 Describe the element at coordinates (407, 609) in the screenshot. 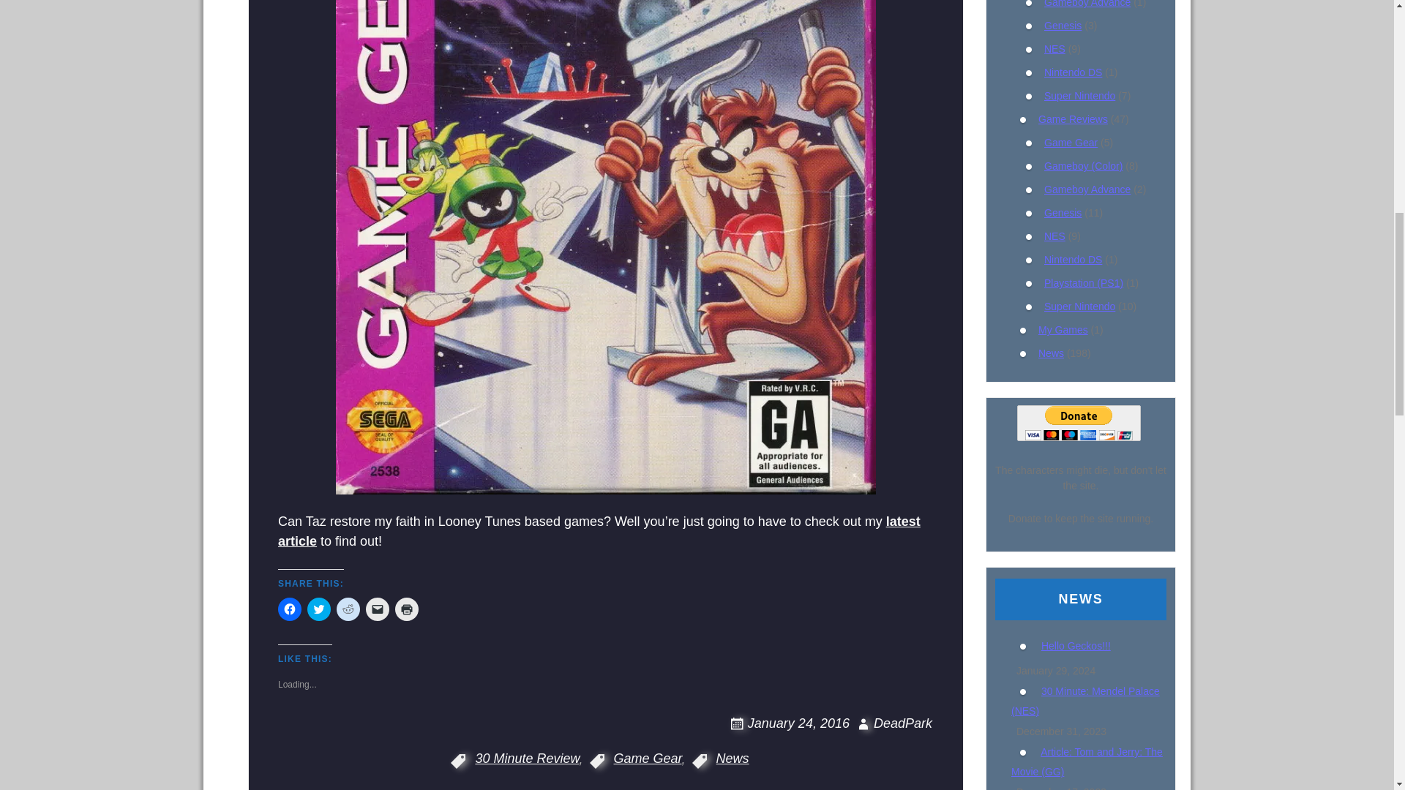

I see `Click to print` at that location.